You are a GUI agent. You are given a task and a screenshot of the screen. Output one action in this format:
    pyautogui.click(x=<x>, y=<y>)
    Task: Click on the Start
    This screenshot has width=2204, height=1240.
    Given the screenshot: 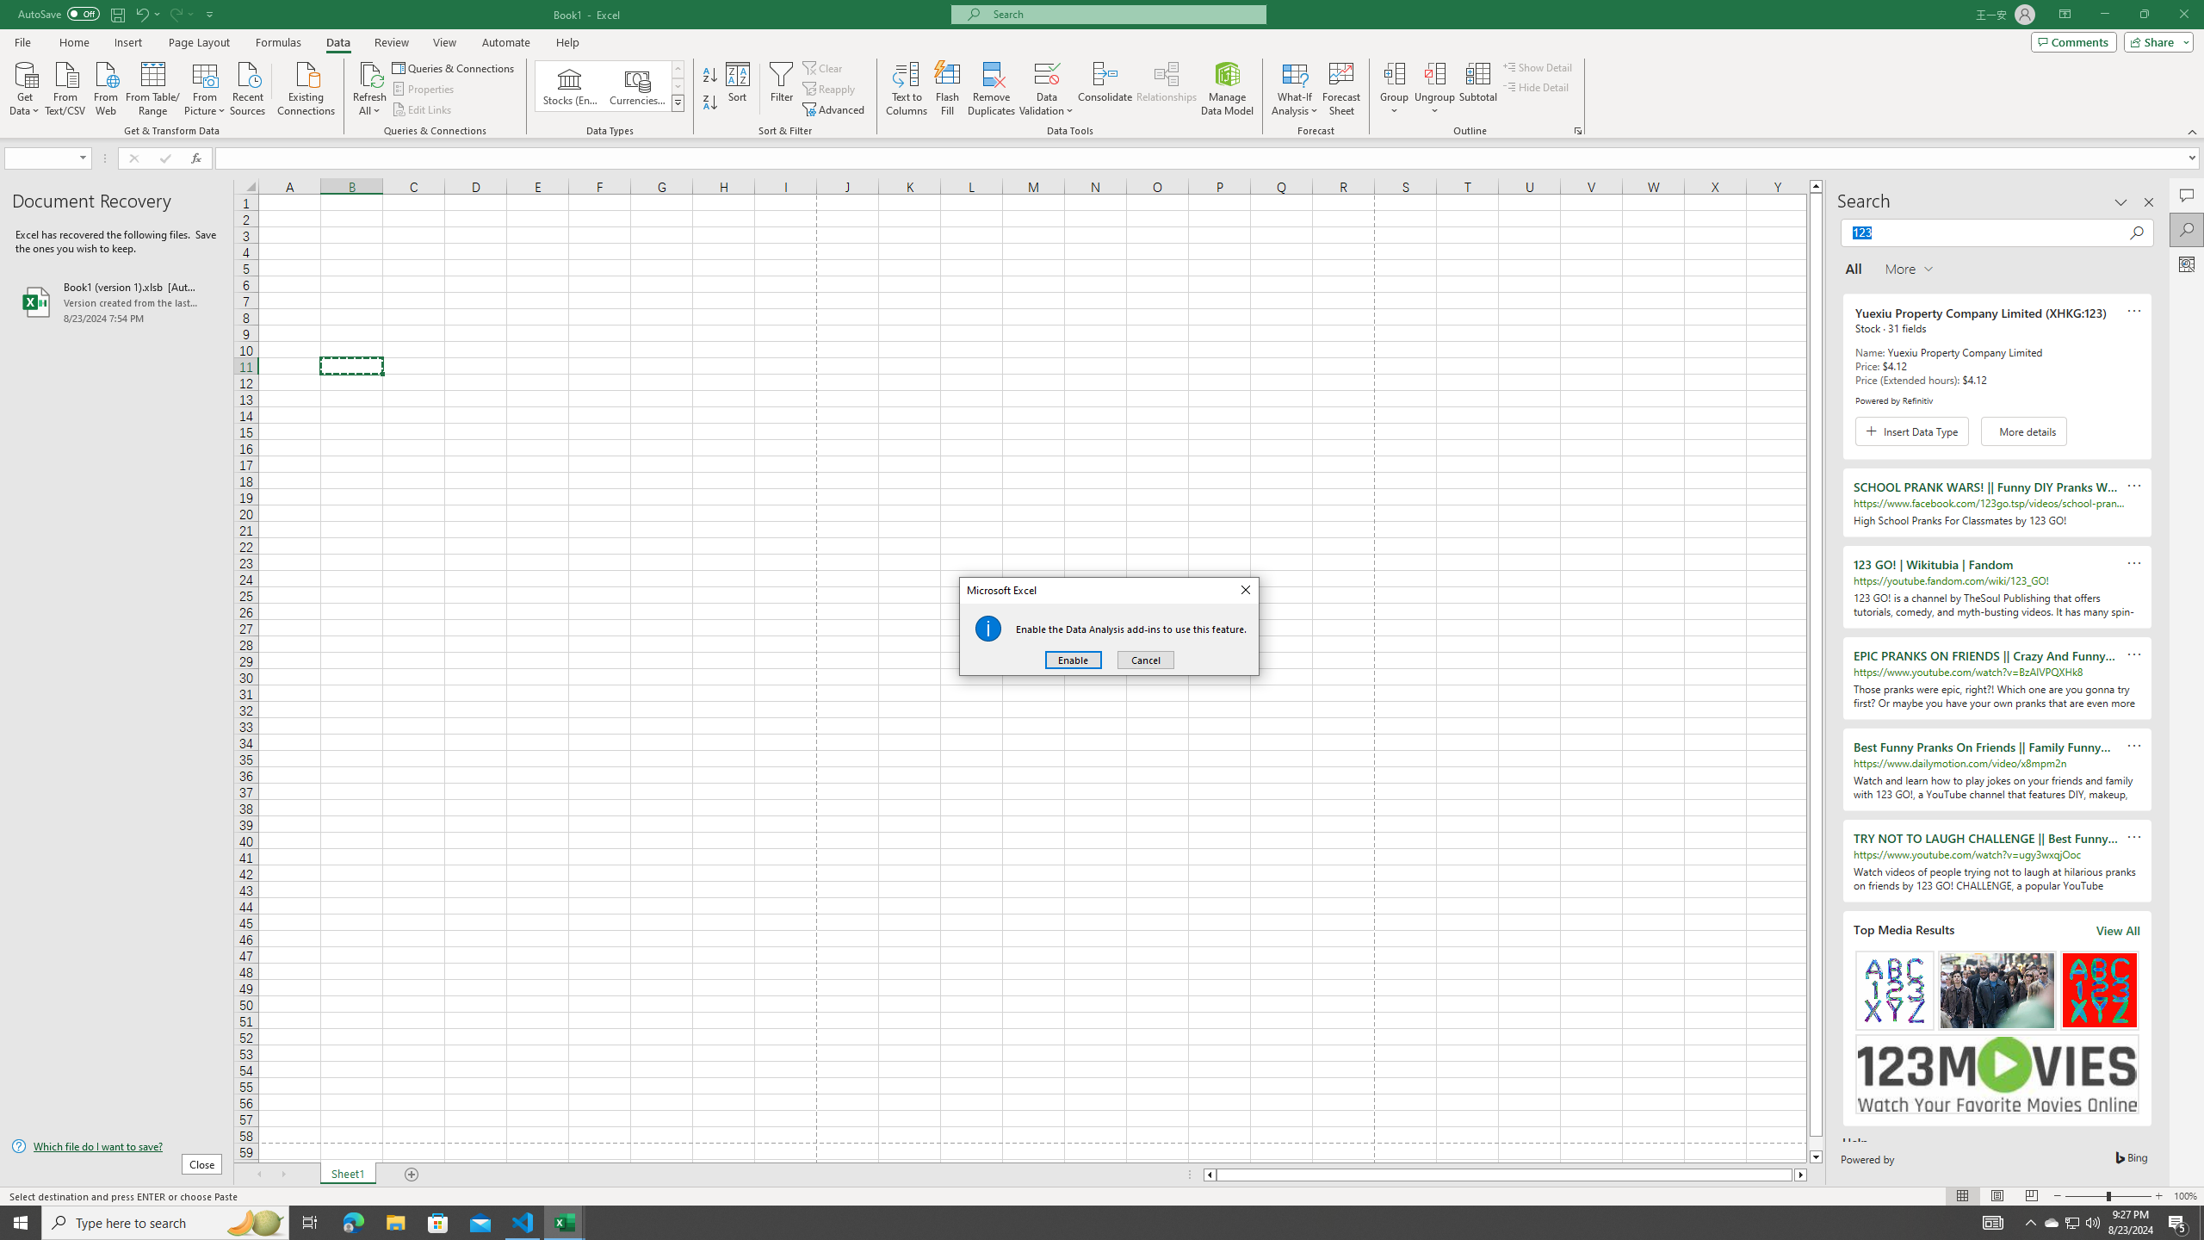 What is the action you would take?
    pyautogui.click(x=2052, y=1223)
    